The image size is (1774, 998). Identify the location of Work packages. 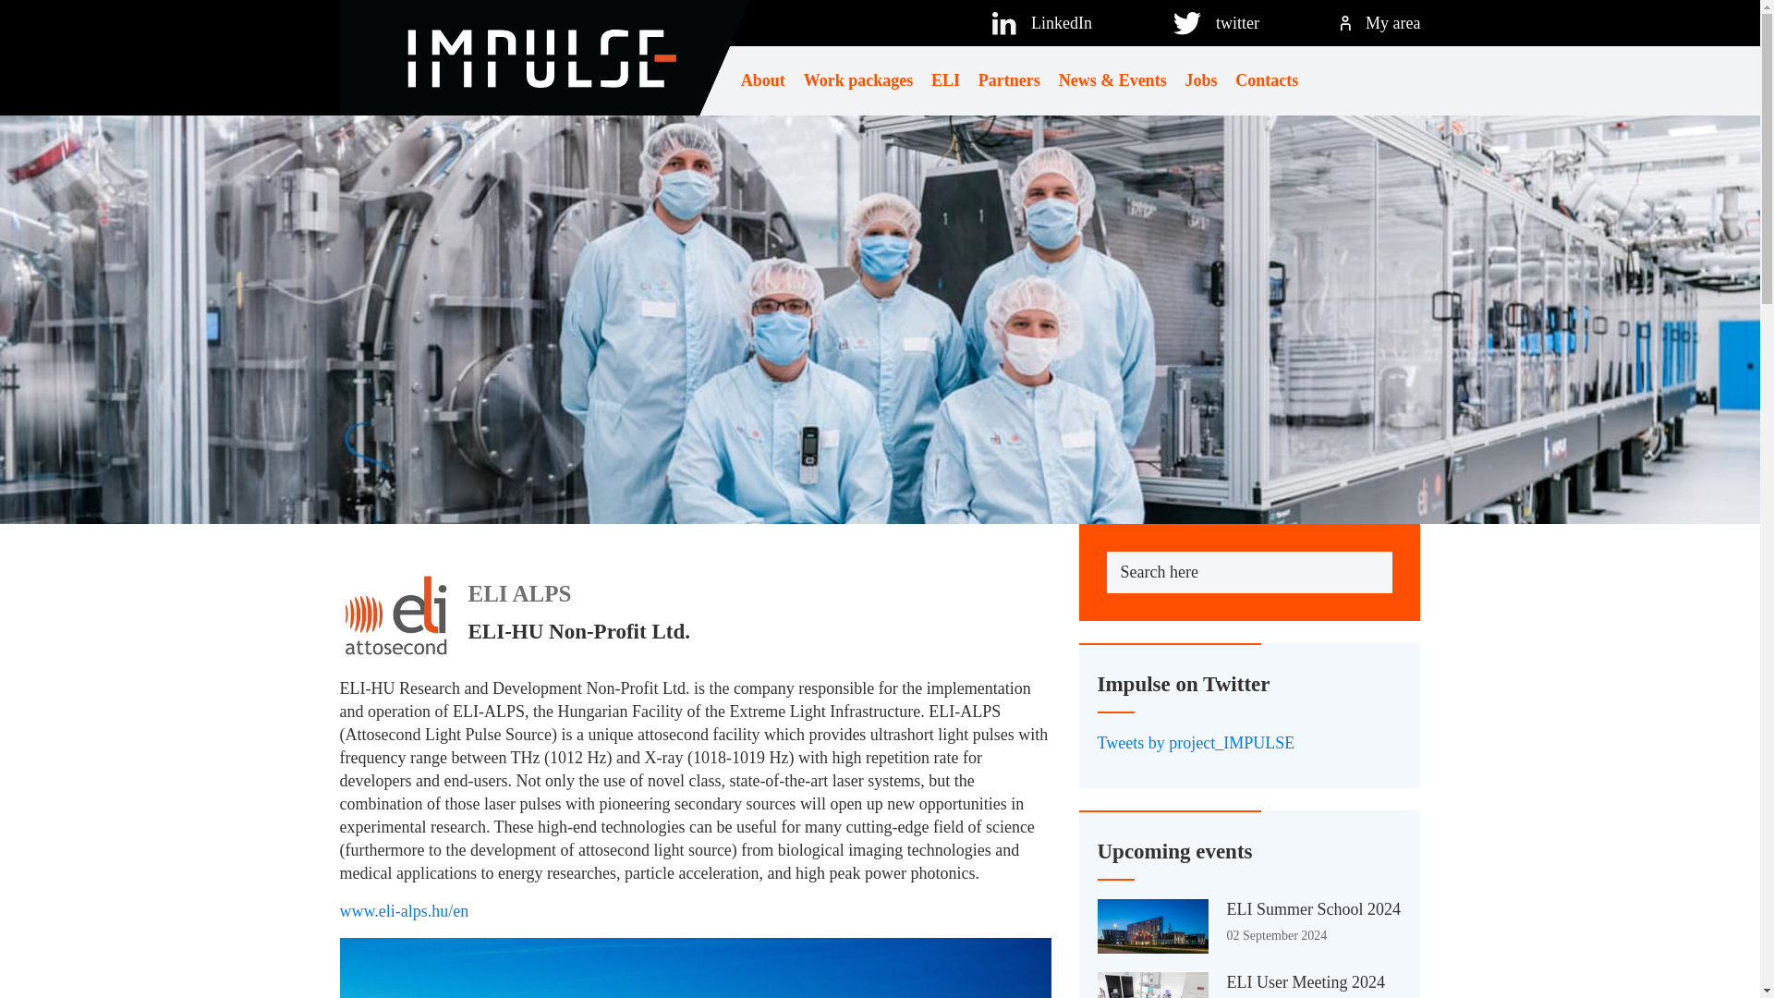
(858, 80).